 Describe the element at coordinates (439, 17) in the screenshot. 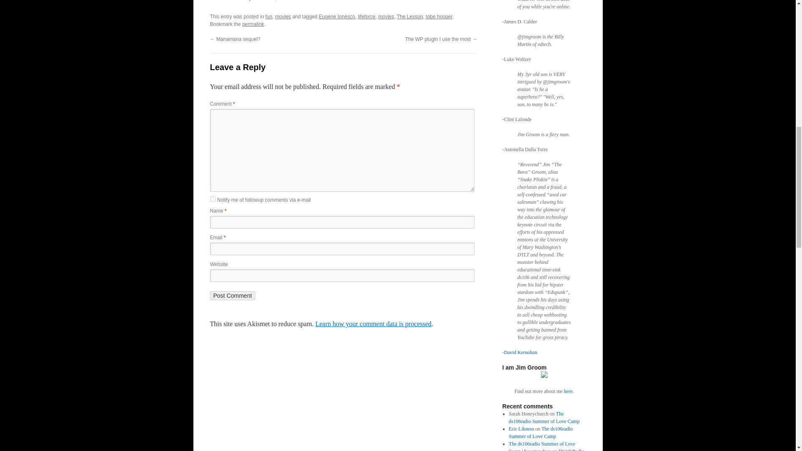

I see `tobe hooper` at that location.